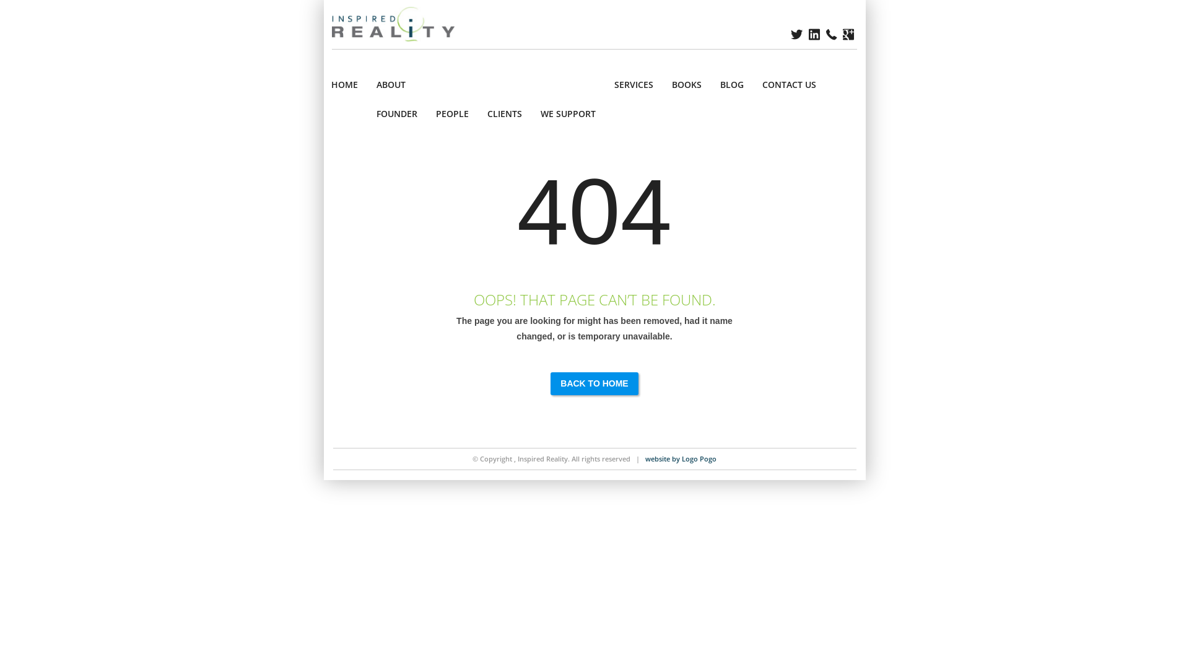 This screenshot has width=1189, height=669. What do you see at coordinates (634, 84) in the screenshot?
I see `SERVICES` at bounding box center [634, 84].